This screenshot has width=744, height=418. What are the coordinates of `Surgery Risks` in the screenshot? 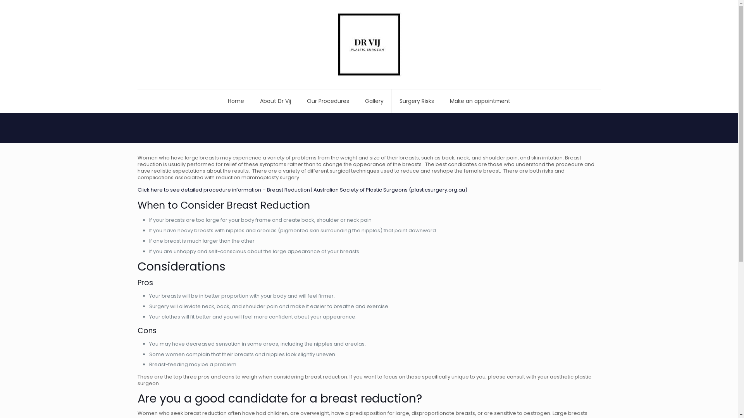 It's located at (417, 101).